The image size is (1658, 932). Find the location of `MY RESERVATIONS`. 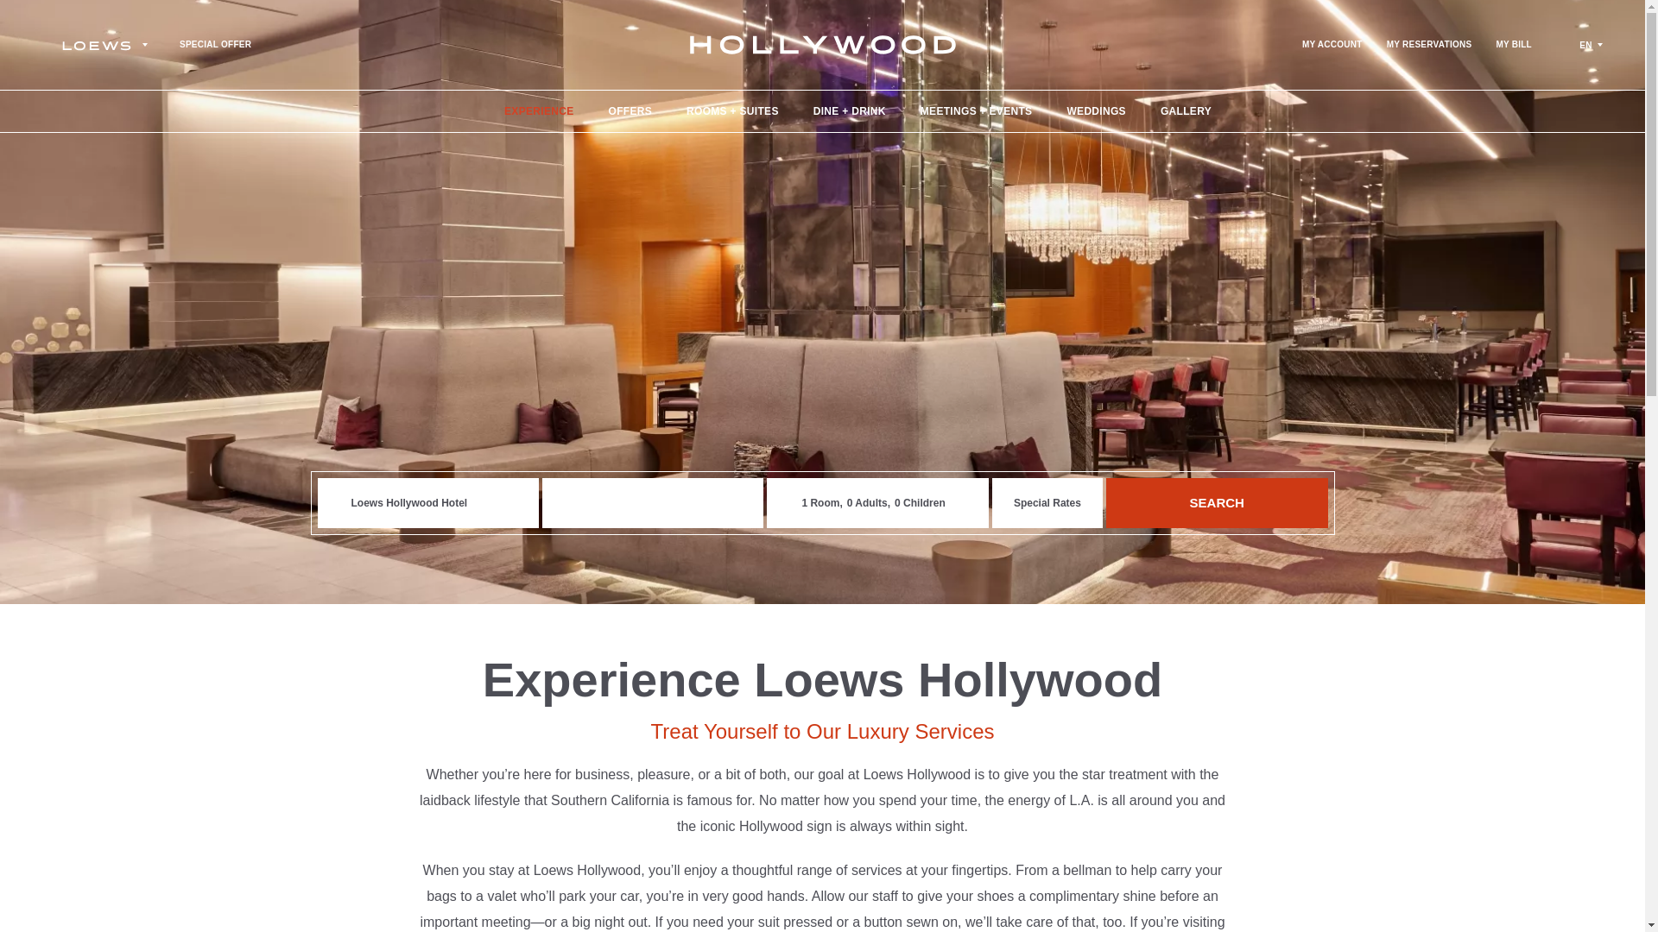

MY RESERVATIONS is located at coordinates (1428, 45).